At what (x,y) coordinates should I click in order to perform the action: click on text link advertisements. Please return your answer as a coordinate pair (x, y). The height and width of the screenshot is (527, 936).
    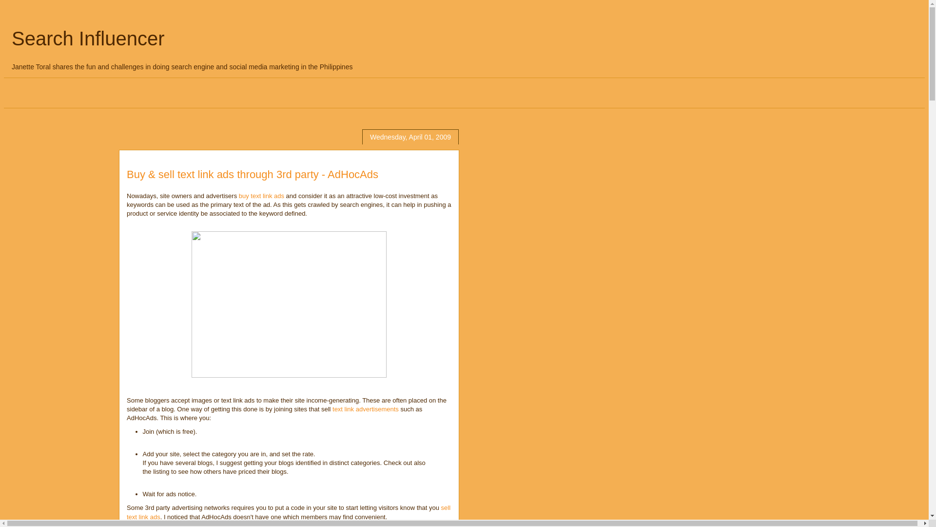
    Looking at the image, I should click on (365, 409).